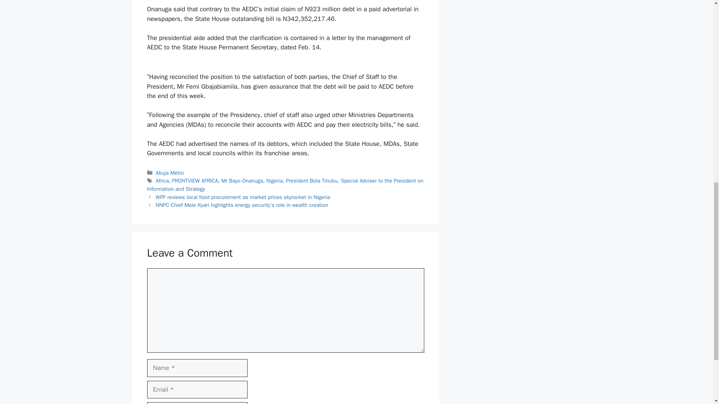 The image size is (719, 404). What do you see at coordinates (274, 181) in the screenshot?
I see `Nigeria` at bounding box center [274, 181].